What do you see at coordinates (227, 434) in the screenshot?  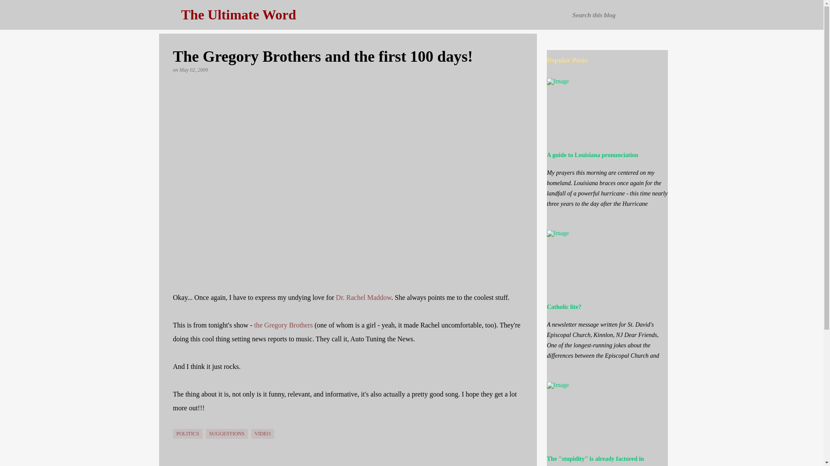 I see `SUGGESTIONS` at bounding box center [227, 434].